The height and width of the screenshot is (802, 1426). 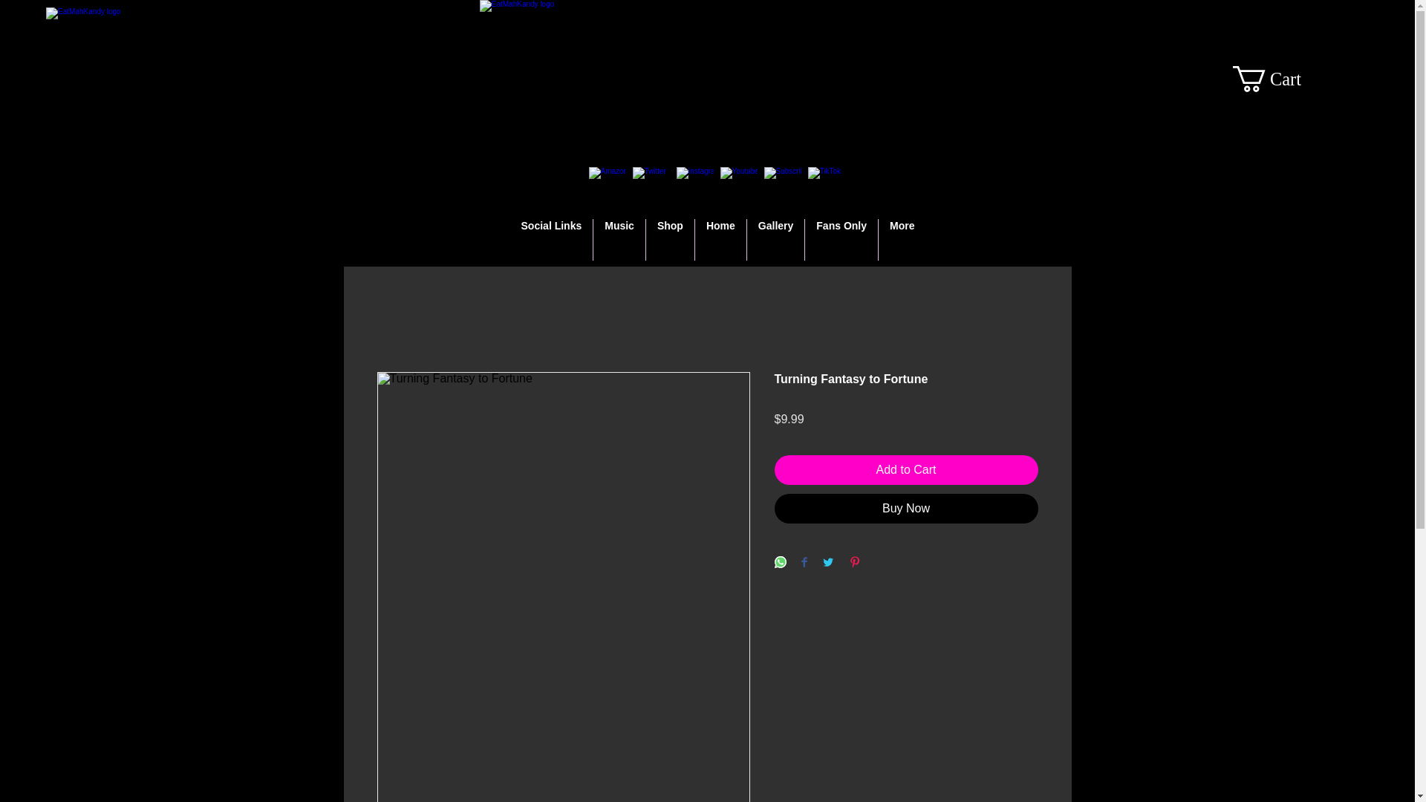 What do you see at coordinates (841, 239) in the screenshot?
I see `Fans Only` at bounding box center [841, 239].